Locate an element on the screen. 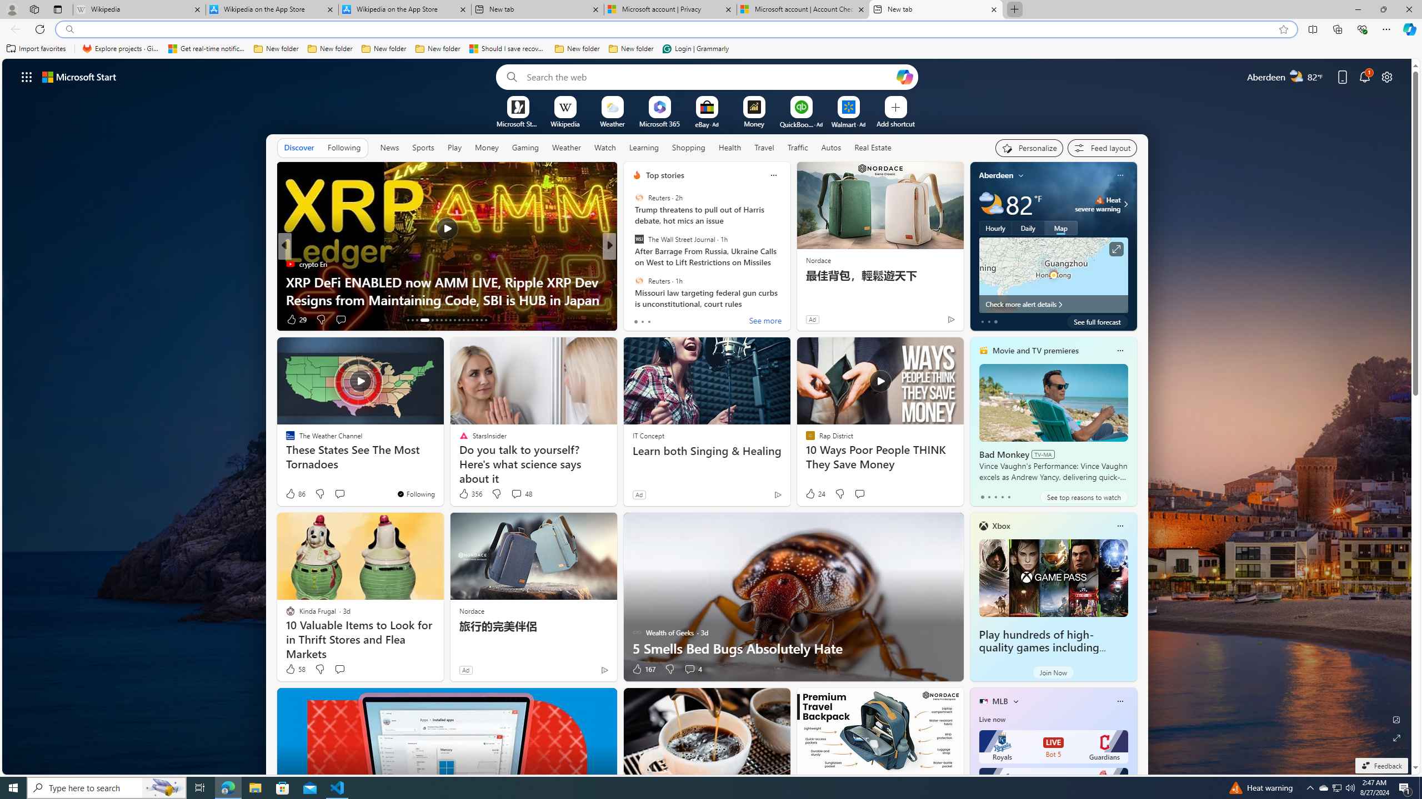 The width and height of the screenshot is (1422, 799). View comments 48 Comment is located at coordinates (521, 494).